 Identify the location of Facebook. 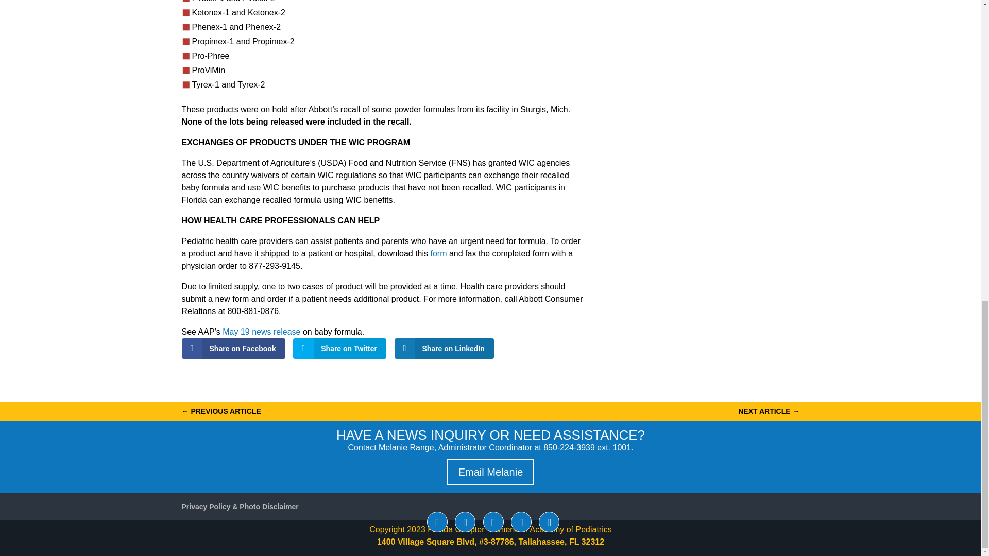
(437, 522).